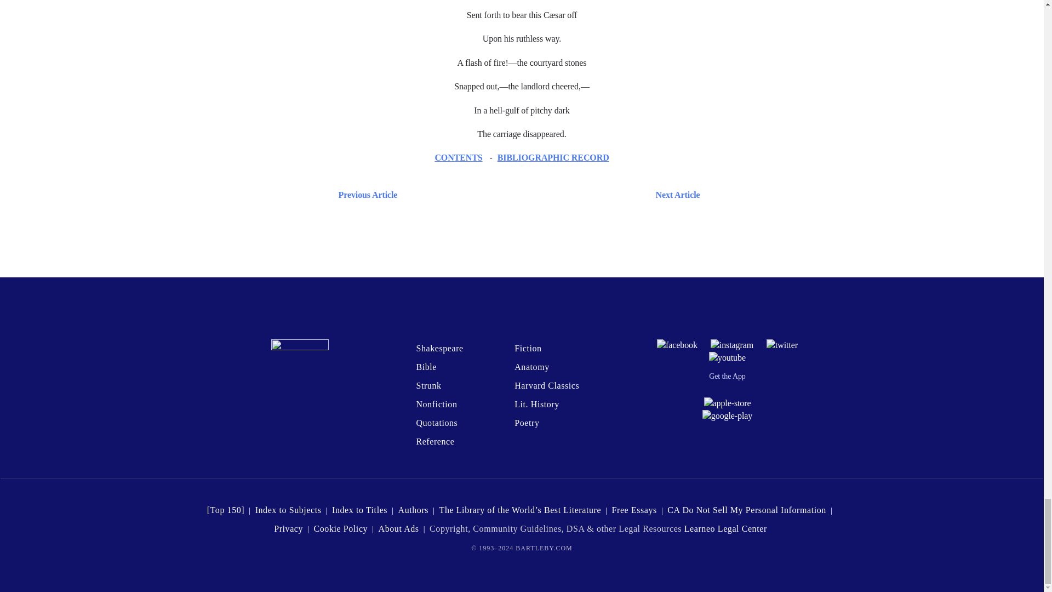 The image size is (1052, 592). Describe the element at coordinates (365, 195) in the screenshot. I see `Previous Article` at that location.